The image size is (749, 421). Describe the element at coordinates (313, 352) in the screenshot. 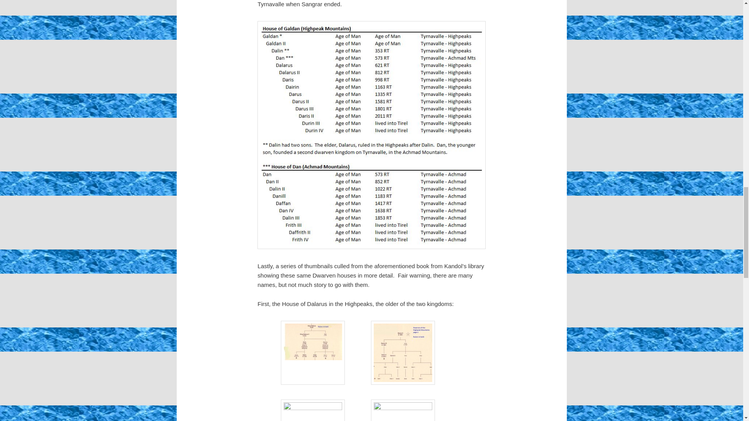

I see `dwarf king highpeak root` at that location.